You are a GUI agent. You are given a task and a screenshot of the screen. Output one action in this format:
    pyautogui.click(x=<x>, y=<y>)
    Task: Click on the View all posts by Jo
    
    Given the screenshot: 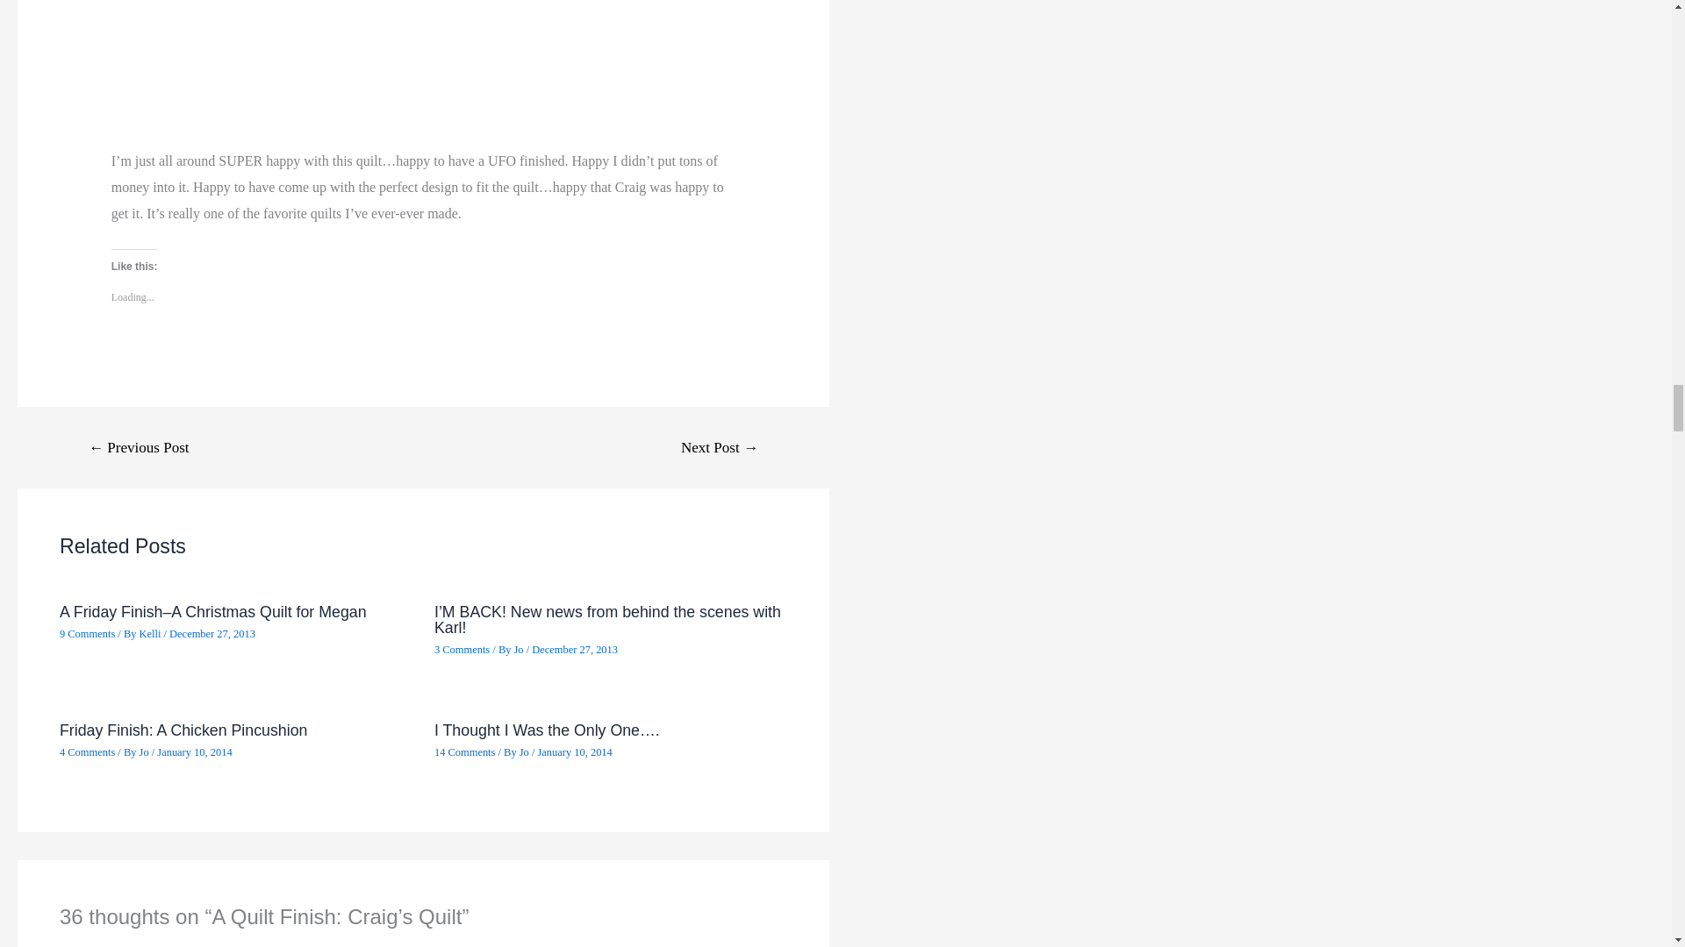 What is the action you would take?
    pyautogui.click(x=520, y=650)
    